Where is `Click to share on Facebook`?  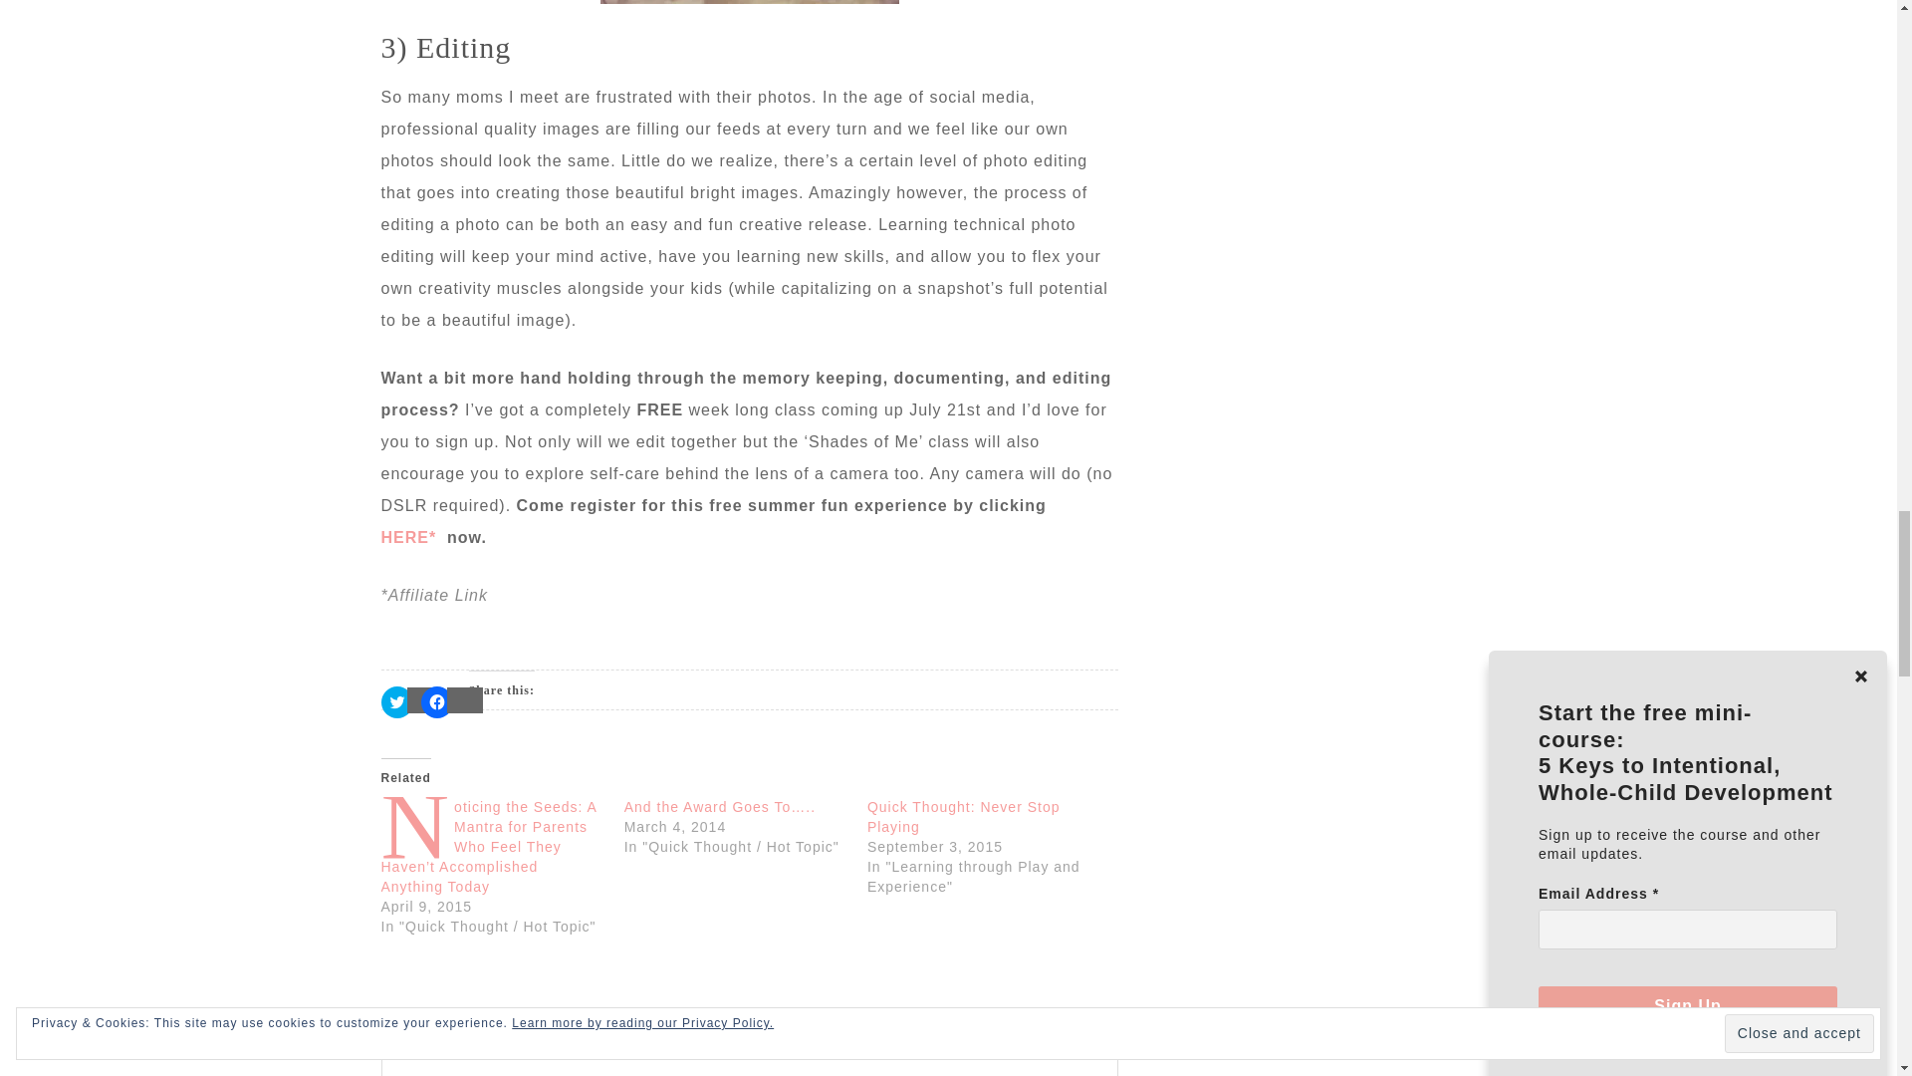 Click to share on Facebook is located at coordinates (436, 702).